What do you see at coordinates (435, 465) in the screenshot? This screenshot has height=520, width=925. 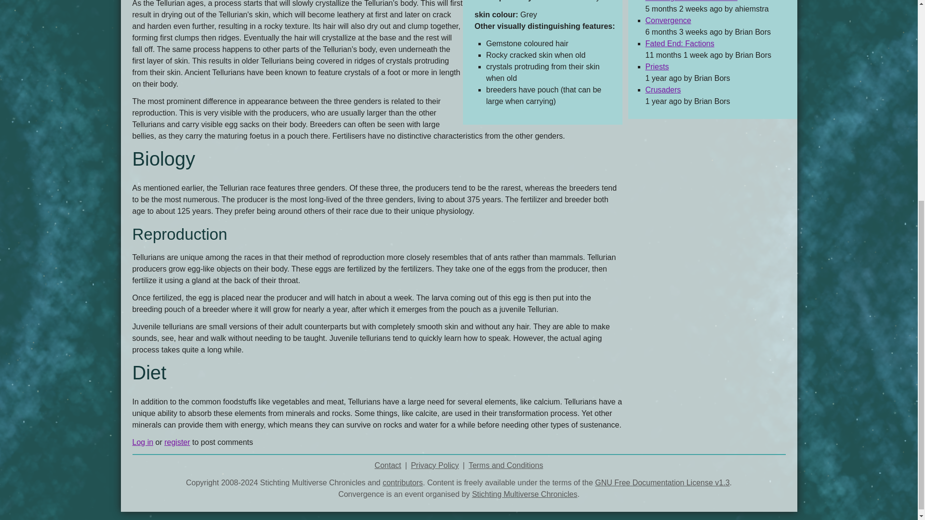 I see `Privacy Policy` at bounding box center [435, 465].